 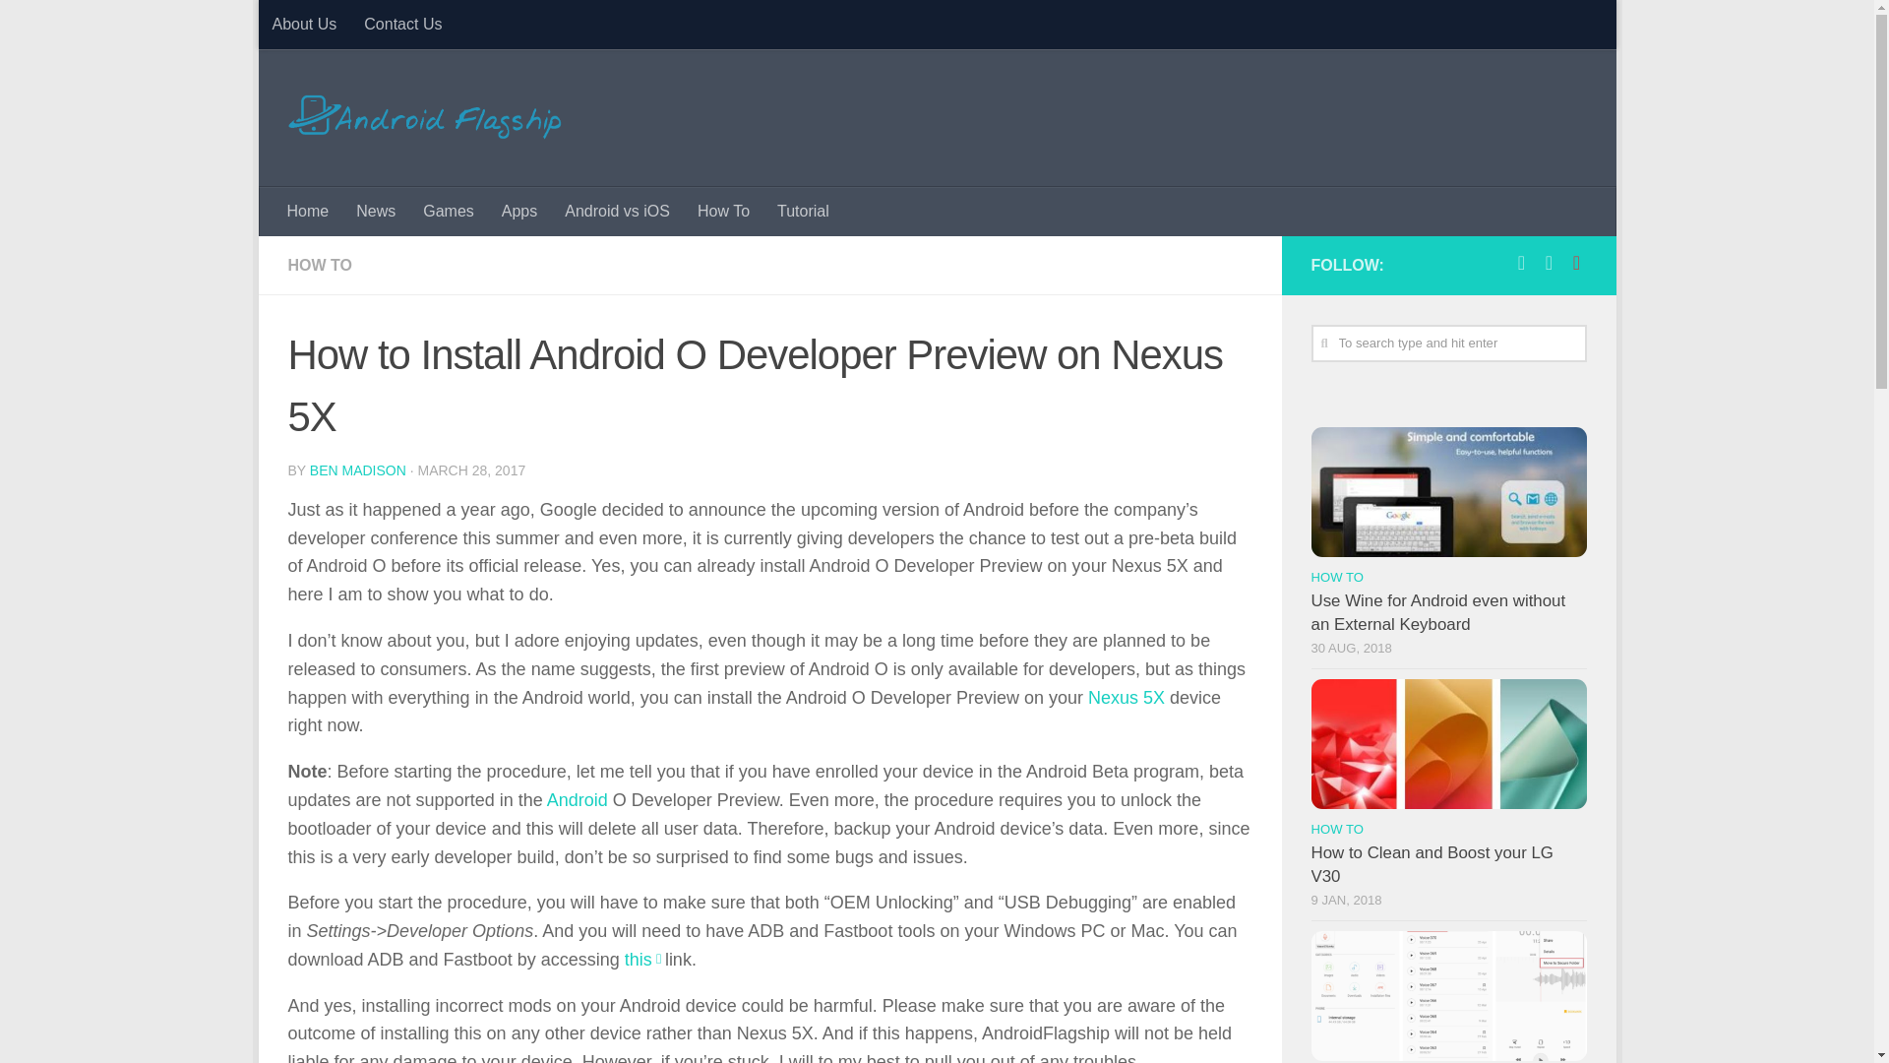 I want to click on Contact Us, so click(x=401, y=24).